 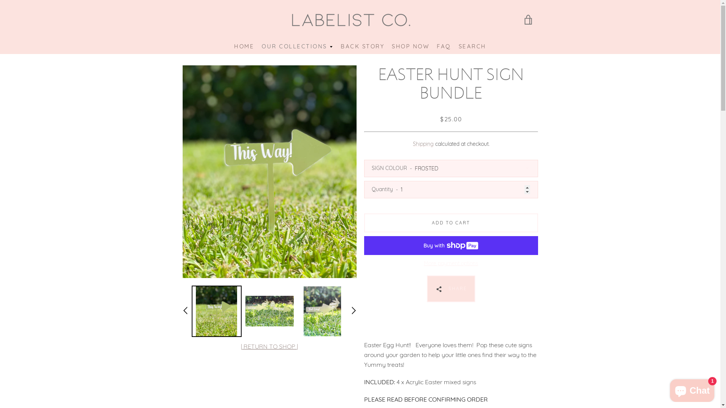 What do you see at coordinates (446, 334) in the screenshot?
I see `CONTACT US` at bounding box center [446, 334].